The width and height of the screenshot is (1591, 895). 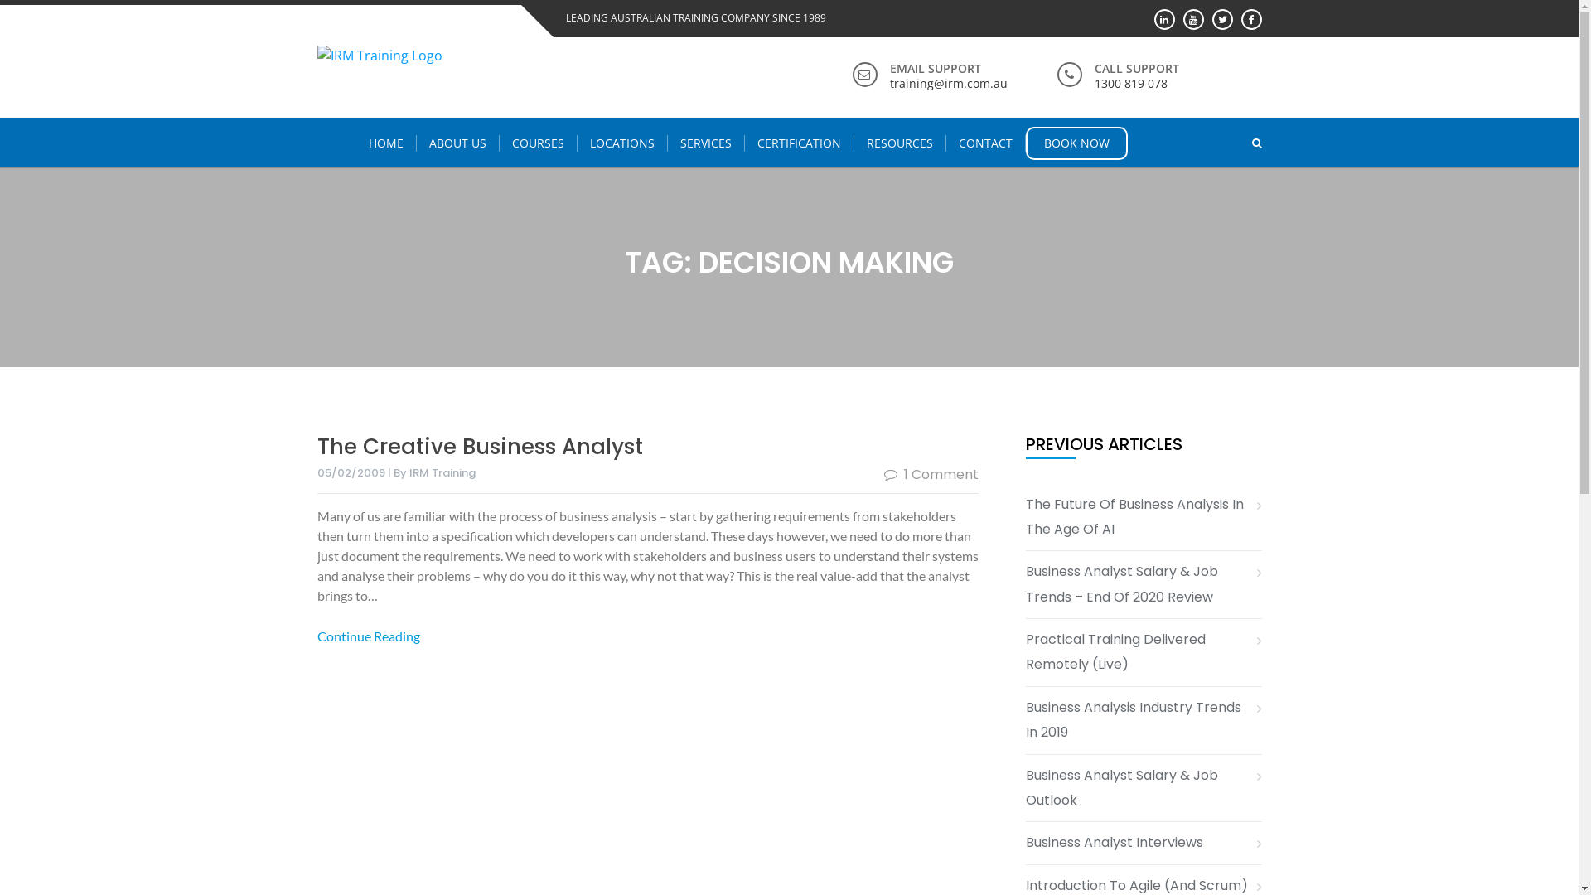 I want to click on RESOURCES, so click(x=900, y=143).